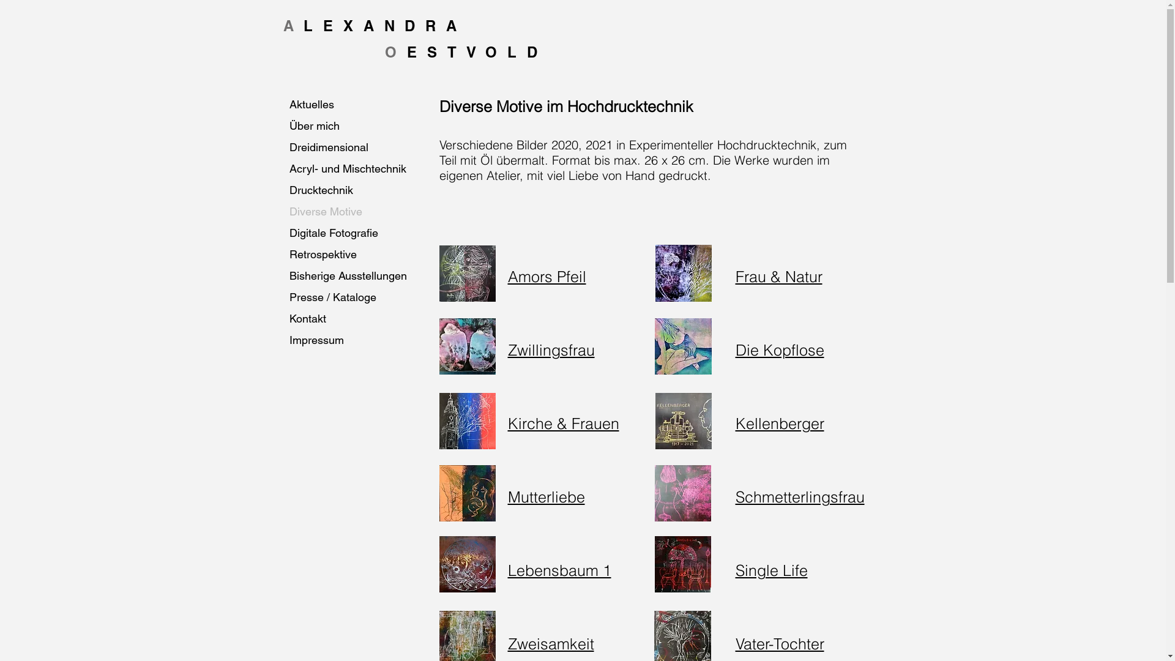 Image resolution: width=1175 pixels, height=661 pixels. Describe the element at coordinates (357, 340) in the screenshot. I see `Impressum` at that location.